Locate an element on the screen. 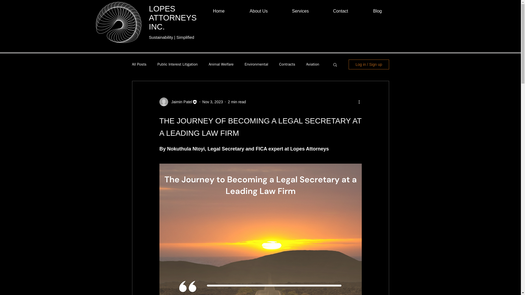 The width and height of the screenshot is (525, 295). LOPES ATTORNEYS INC. is located at coordinates (172, 18).